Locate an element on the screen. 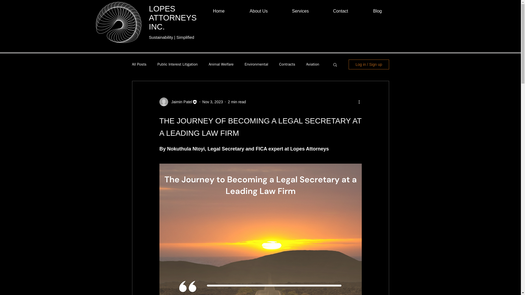 The width and height of the screenshot is (525, 295). LOPES ATTORNEYS INC. is located at coordinates (172, 18).